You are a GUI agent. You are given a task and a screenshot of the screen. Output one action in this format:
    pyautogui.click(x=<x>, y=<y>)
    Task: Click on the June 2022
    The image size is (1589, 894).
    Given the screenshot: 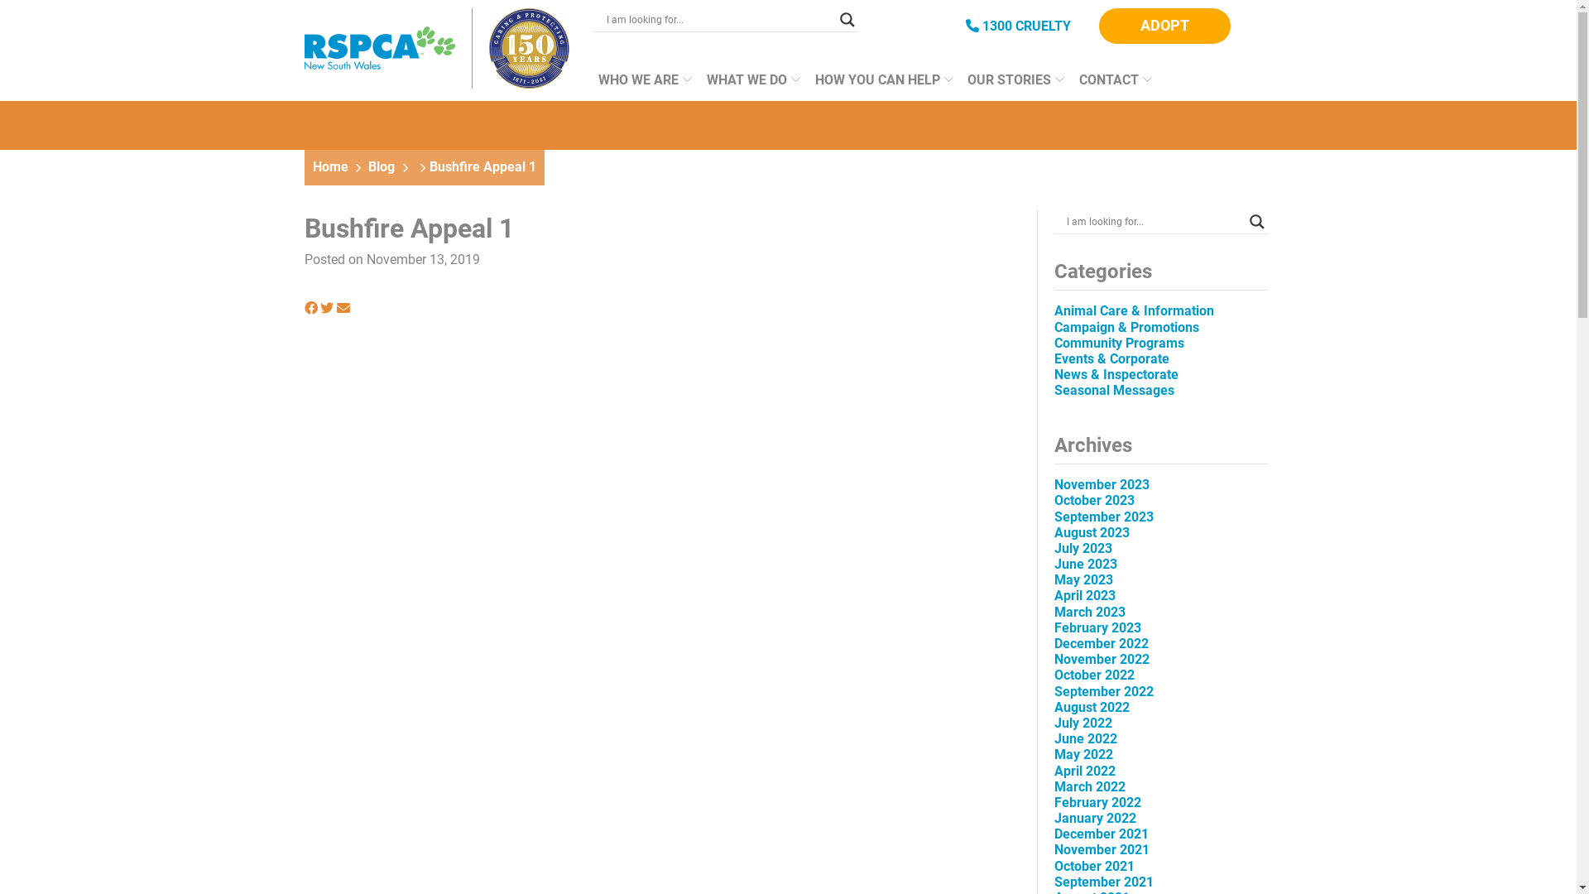 What is the action you would take?
    pyautogui.click(x=1086, y=738)
    